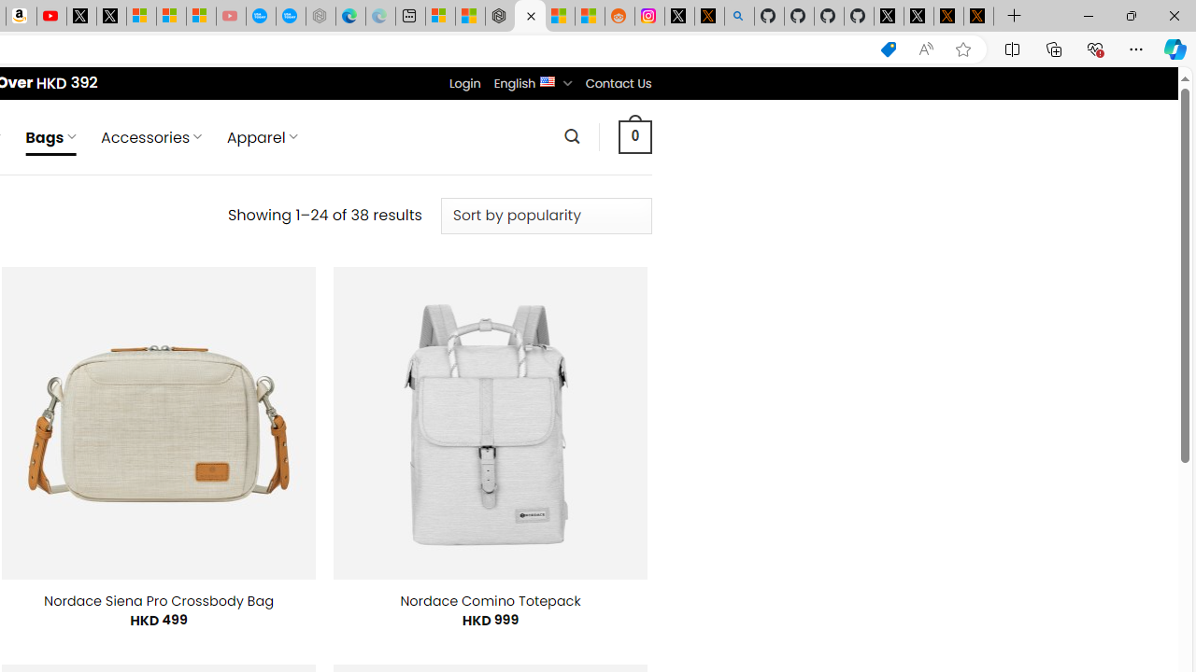 The height and width of the screenshot is (672, 1196). What do you see at coordinates (546, 216) in the screenshot?
I see `Shop order` at bounding box center [546, 216].